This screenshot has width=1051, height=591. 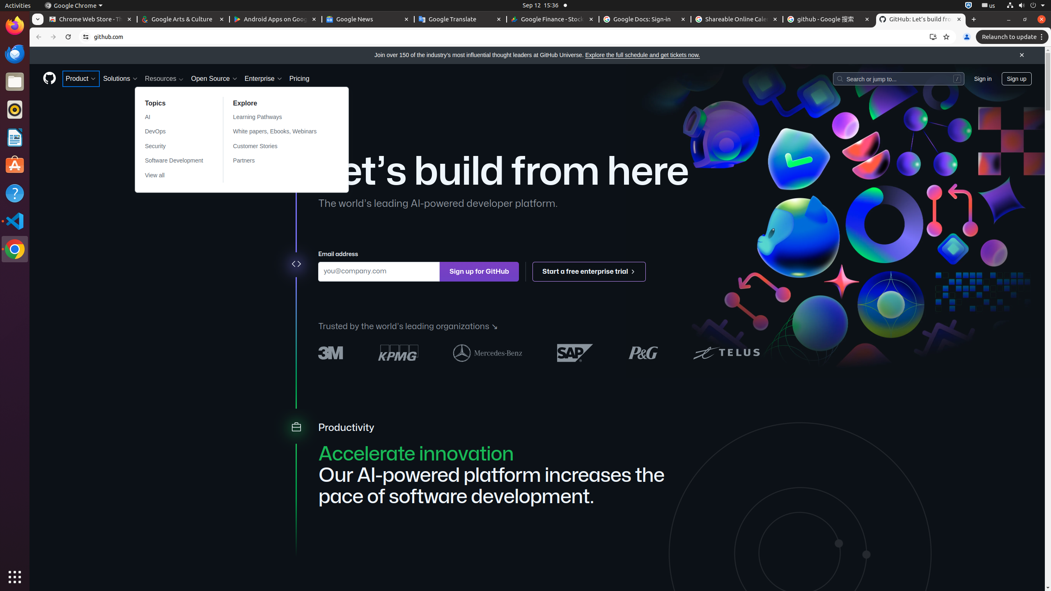 I want to click on Search or jump to…, so click(x=898, y=78).